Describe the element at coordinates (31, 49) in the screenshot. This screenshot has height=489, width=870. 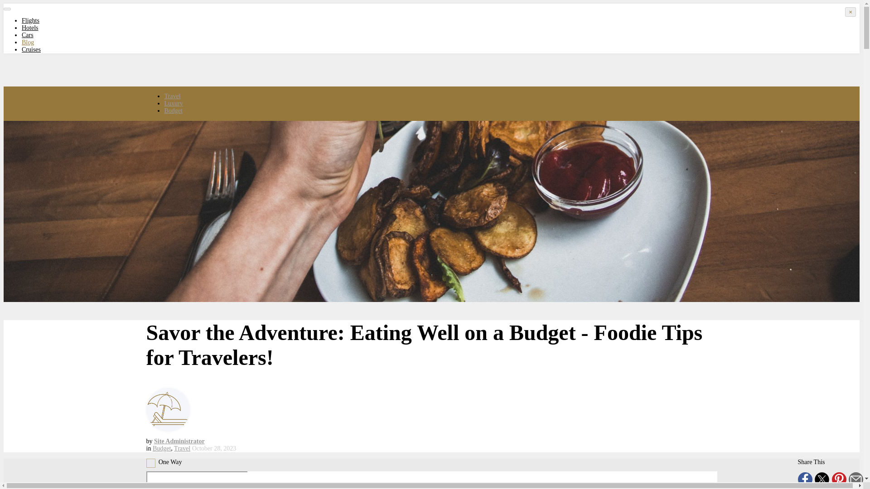
I see `Cruises` at that location.